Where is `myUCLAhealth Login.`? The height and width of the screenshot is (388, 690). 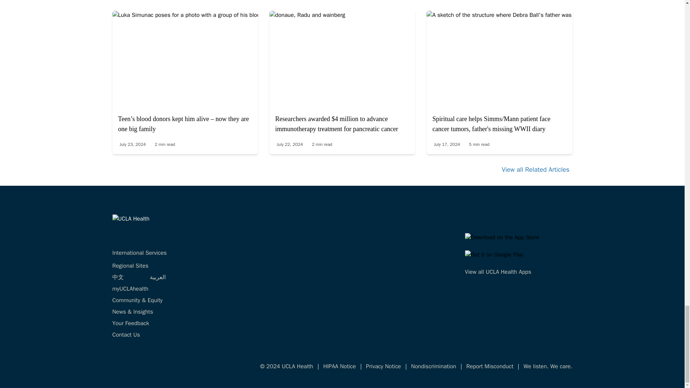
myUCLAhealth Login. is located at coordinates (130, 289).